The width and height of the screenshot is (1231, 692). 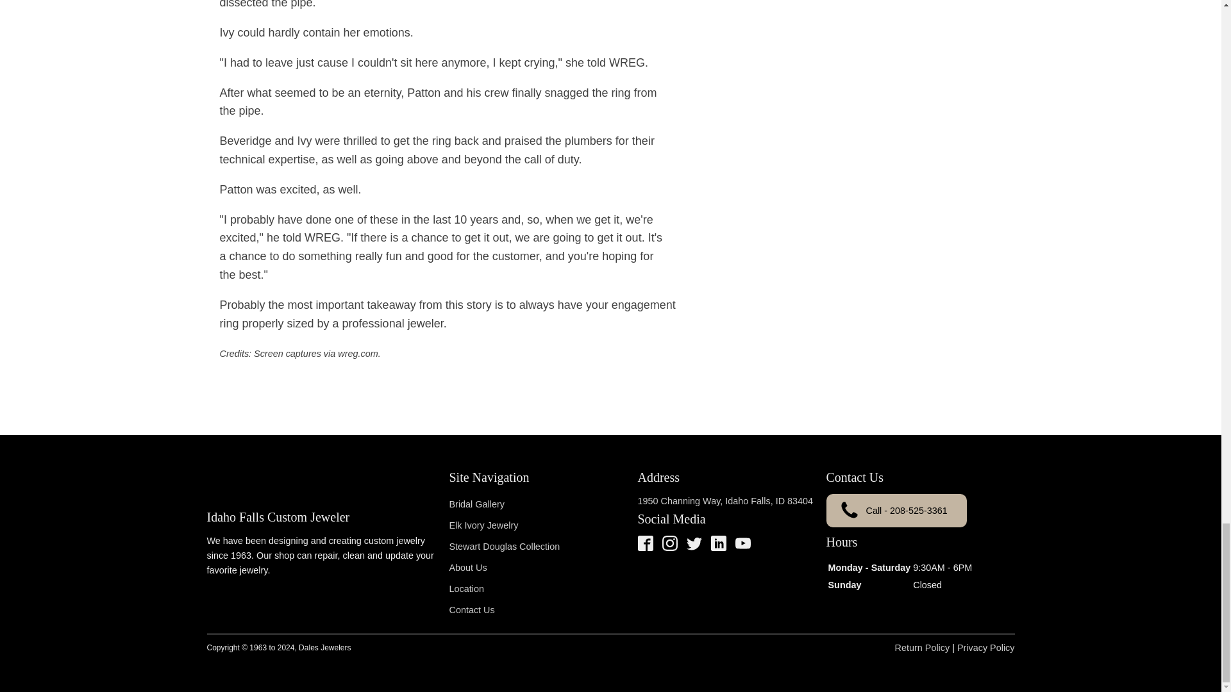 What do you see at coordinates (505, 610) in the screenshot?
I see `Contact Us` at bounding box center [505, 610].